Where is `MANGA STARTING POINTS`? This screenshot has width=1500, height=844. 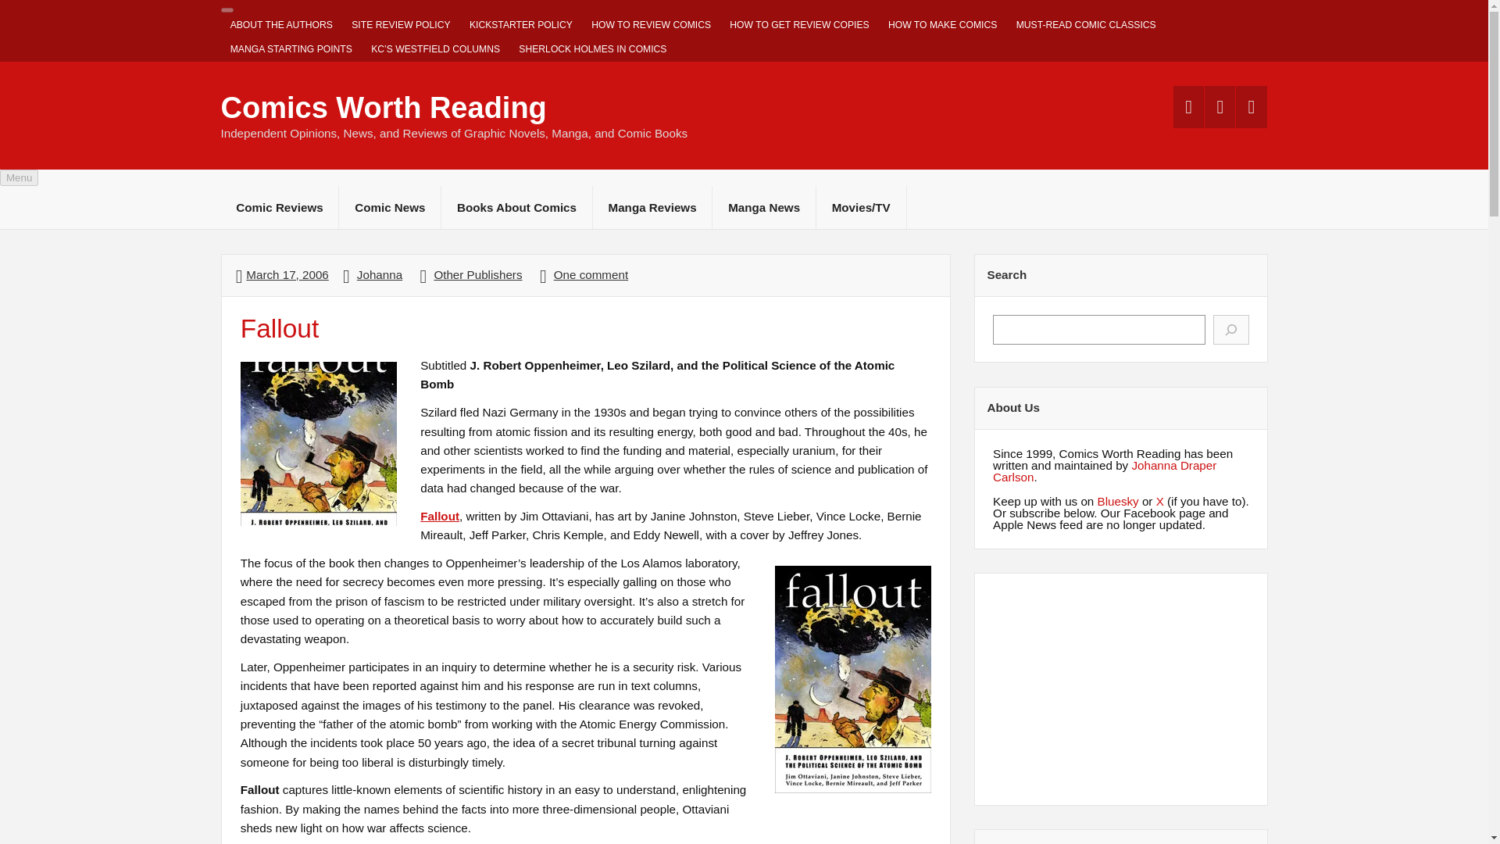
MANGA STARTING POINTS is located at coordinates (291, 49).